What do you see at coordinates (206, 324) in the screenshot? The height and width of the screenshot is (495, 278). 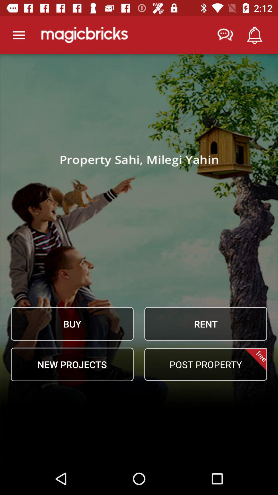 I see `click the icon above free item` at bounding box center [206, 324].